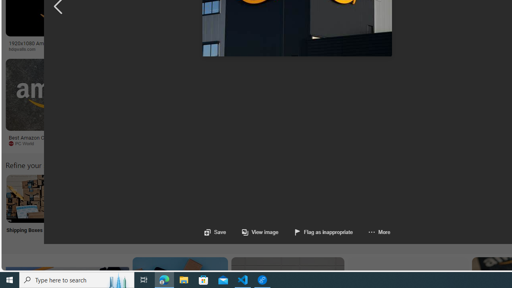  I want to click on thewrap.com, so click(330, 143).